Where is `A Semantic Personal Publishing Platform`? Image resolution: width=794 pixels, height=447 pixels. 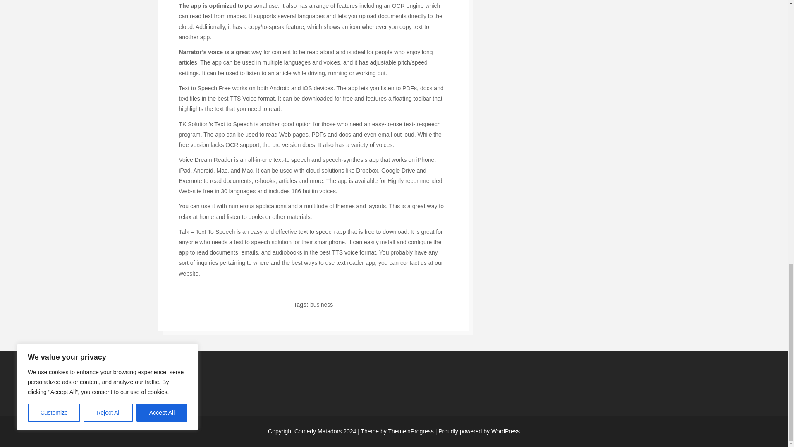 A Semantic Personal Publishing Platform is located at coordinates (477, 431).